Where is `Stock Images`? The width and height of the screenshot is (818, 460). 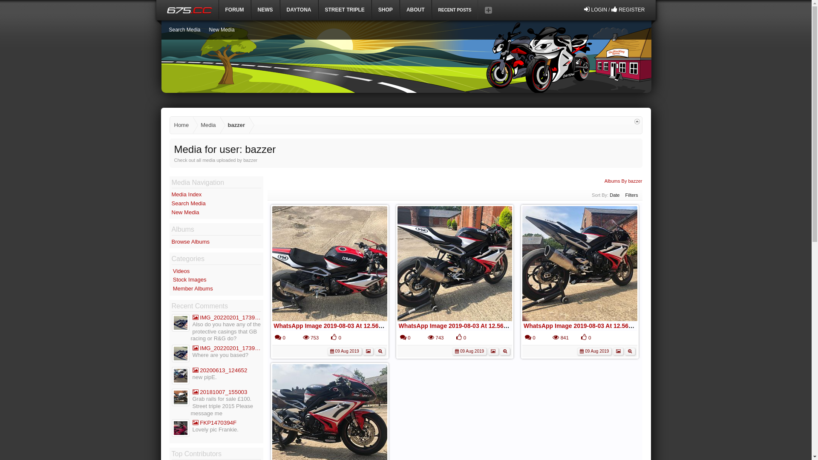 Stock Images is located at coordinates (190, 279).